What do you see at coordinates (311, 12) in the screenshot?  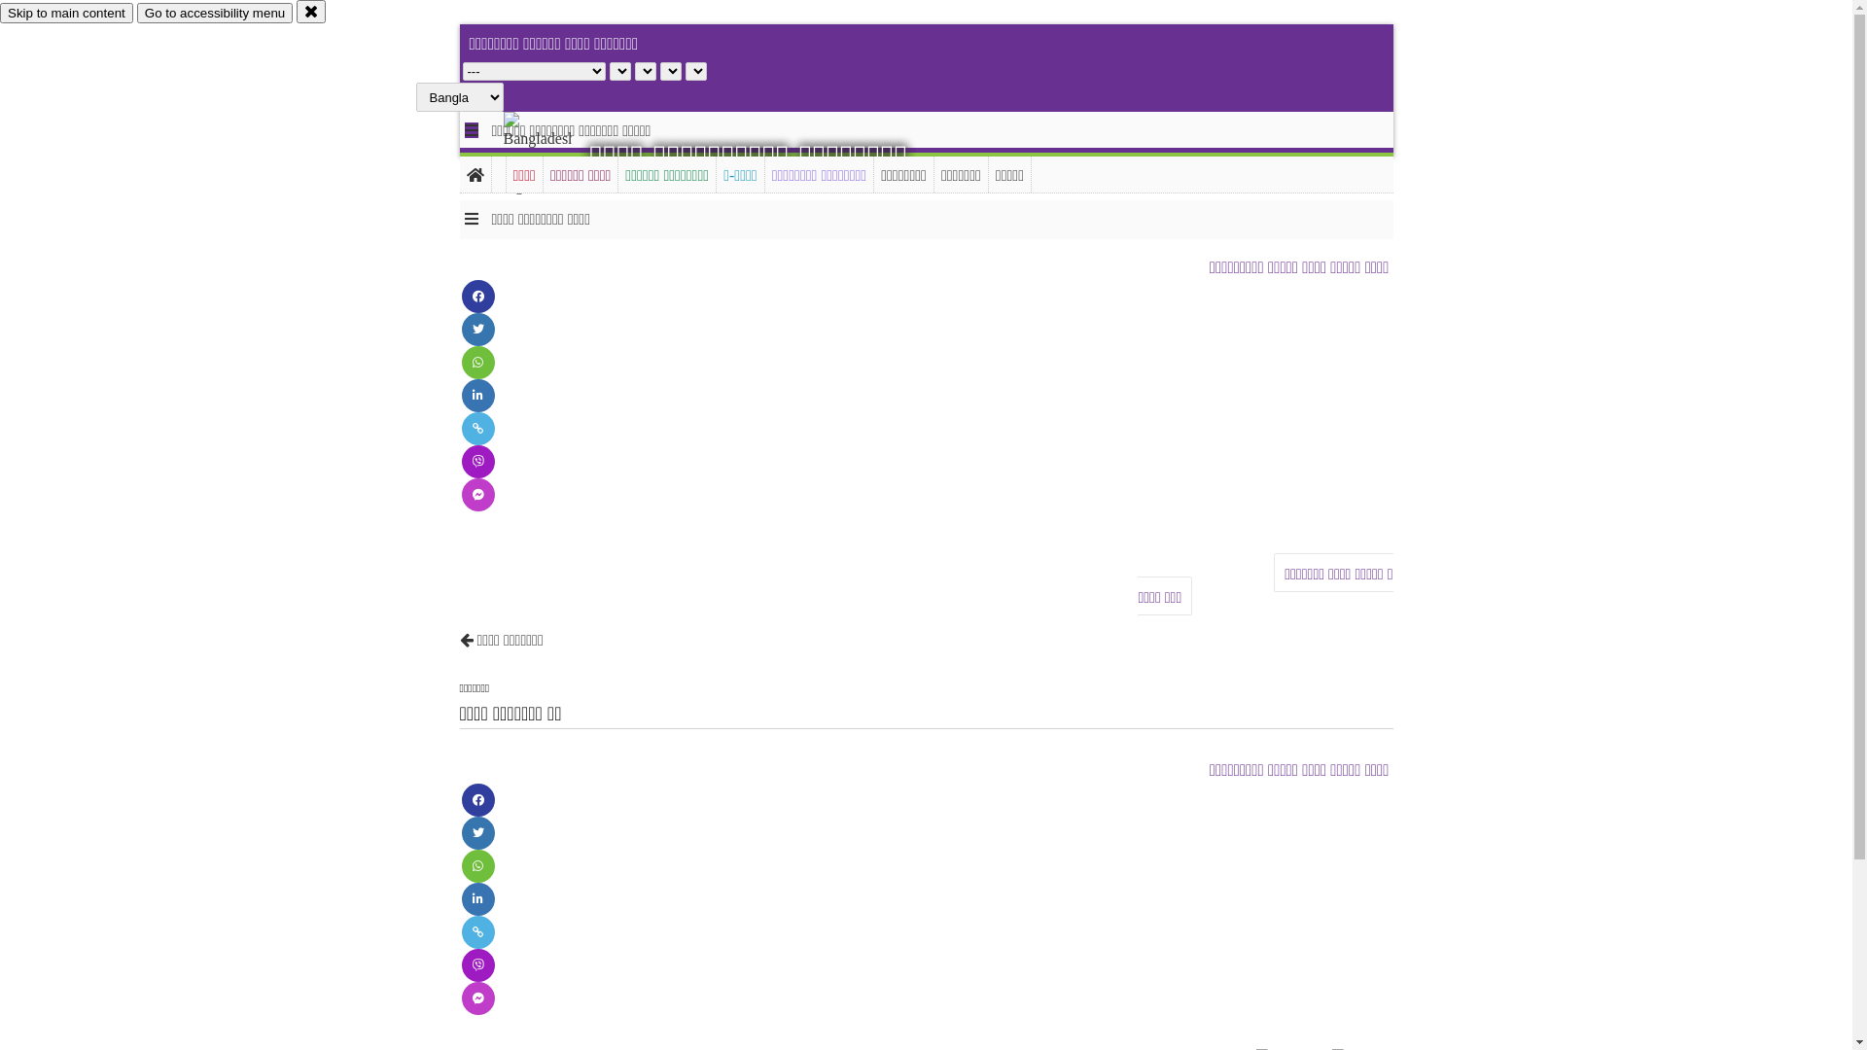 I see `close` at bounding box center [311, 12].